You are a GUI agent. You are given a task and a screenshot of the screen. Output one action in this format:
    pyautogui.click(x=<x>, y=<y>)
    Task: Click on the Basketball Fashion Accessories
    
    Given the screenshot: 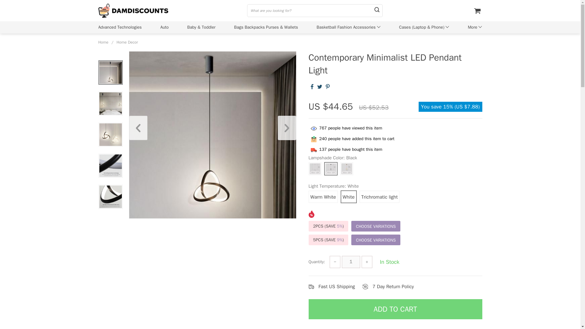 What is the action you would take?
    pyautogui.click(x=346, y=27)
    